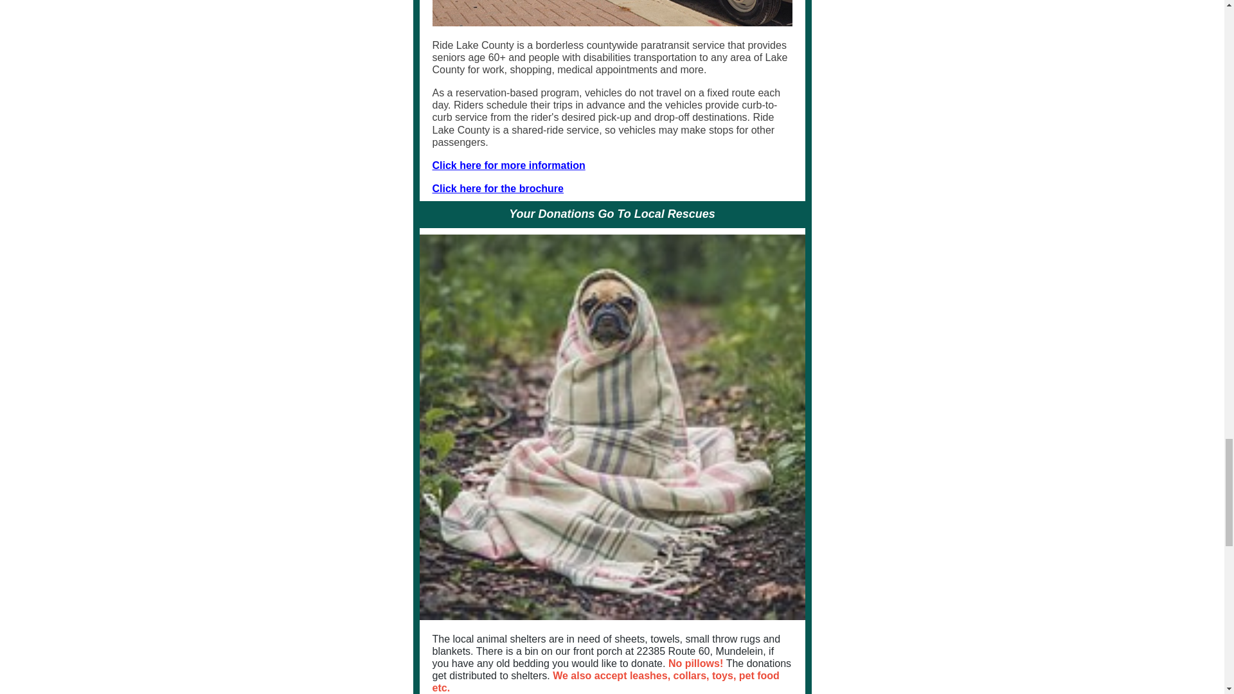 The image size is (1234, 694). Describe the element at coordinates (508, 165) in the screenshot. I see `Click here for more information` at that location.